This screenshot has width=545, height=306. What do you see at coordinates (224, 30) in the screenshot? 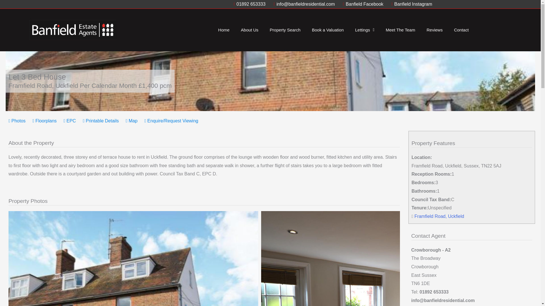
I see `Home` at bounding box center [224, 30].